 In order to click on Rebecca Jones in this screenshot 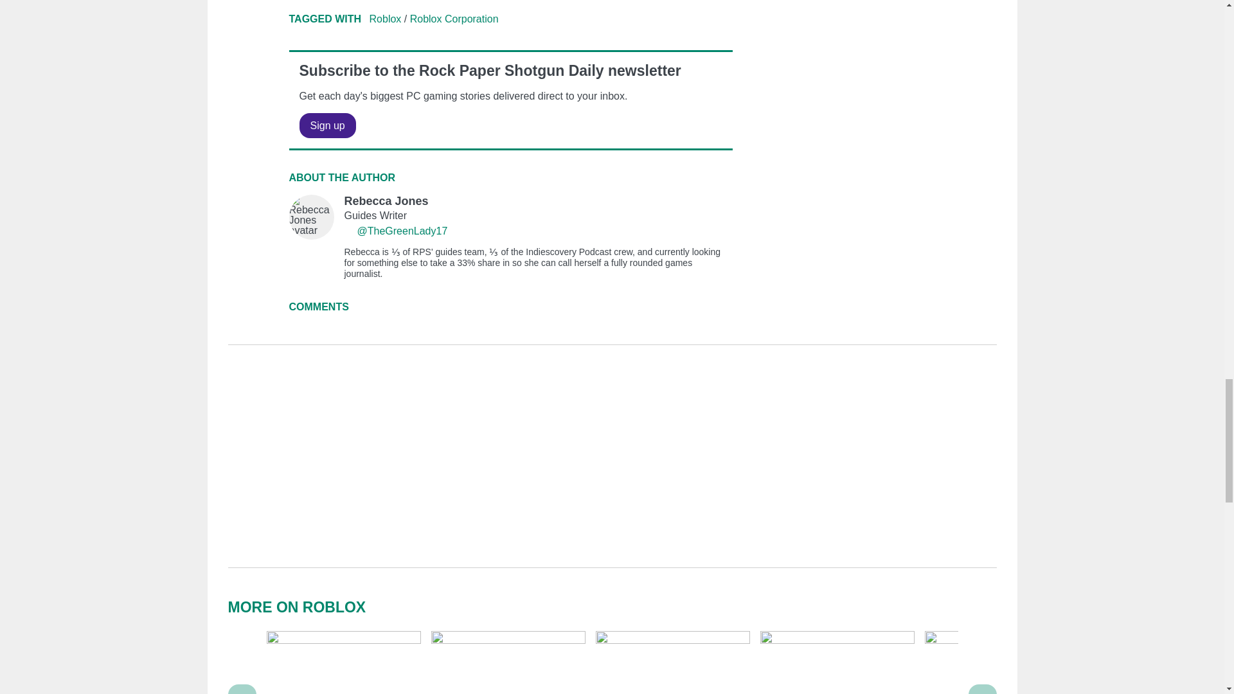, I will do `click(510, 237)`.